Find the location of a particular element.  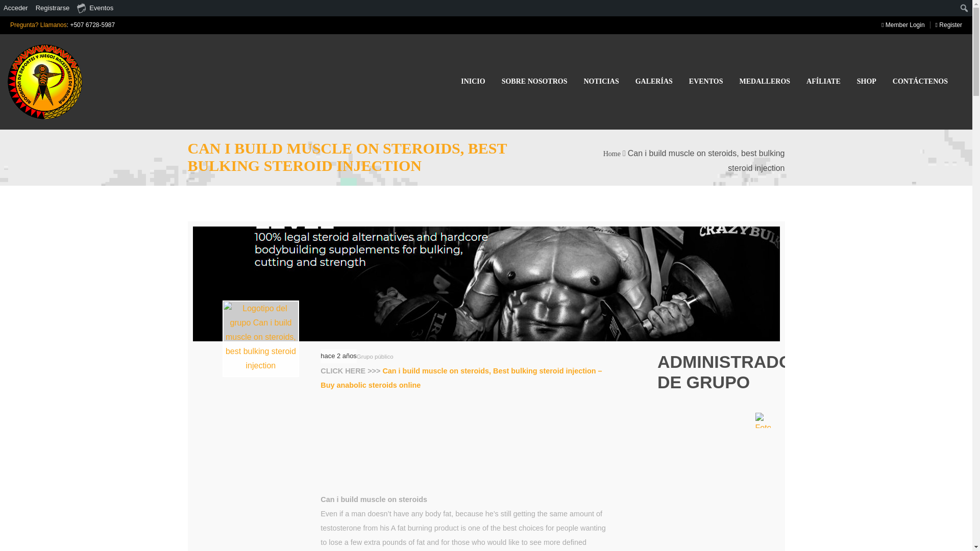

Buscar is located at coordinates (11, 9).